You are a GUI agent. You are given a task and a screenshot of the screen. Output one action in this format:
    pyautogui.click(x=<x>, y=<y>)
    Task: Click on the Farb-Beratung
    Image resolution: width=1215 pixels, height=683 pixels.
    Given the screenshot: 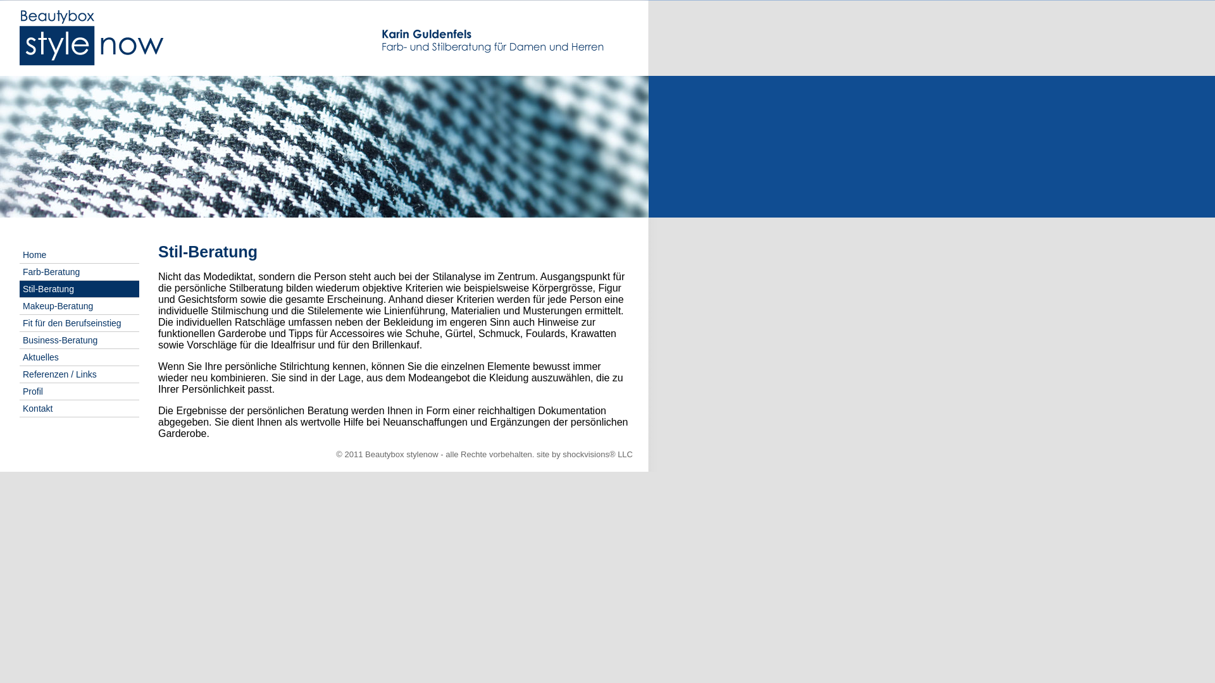 What is the action you would take?
    pyautogui.click(x=80, y=272)
    